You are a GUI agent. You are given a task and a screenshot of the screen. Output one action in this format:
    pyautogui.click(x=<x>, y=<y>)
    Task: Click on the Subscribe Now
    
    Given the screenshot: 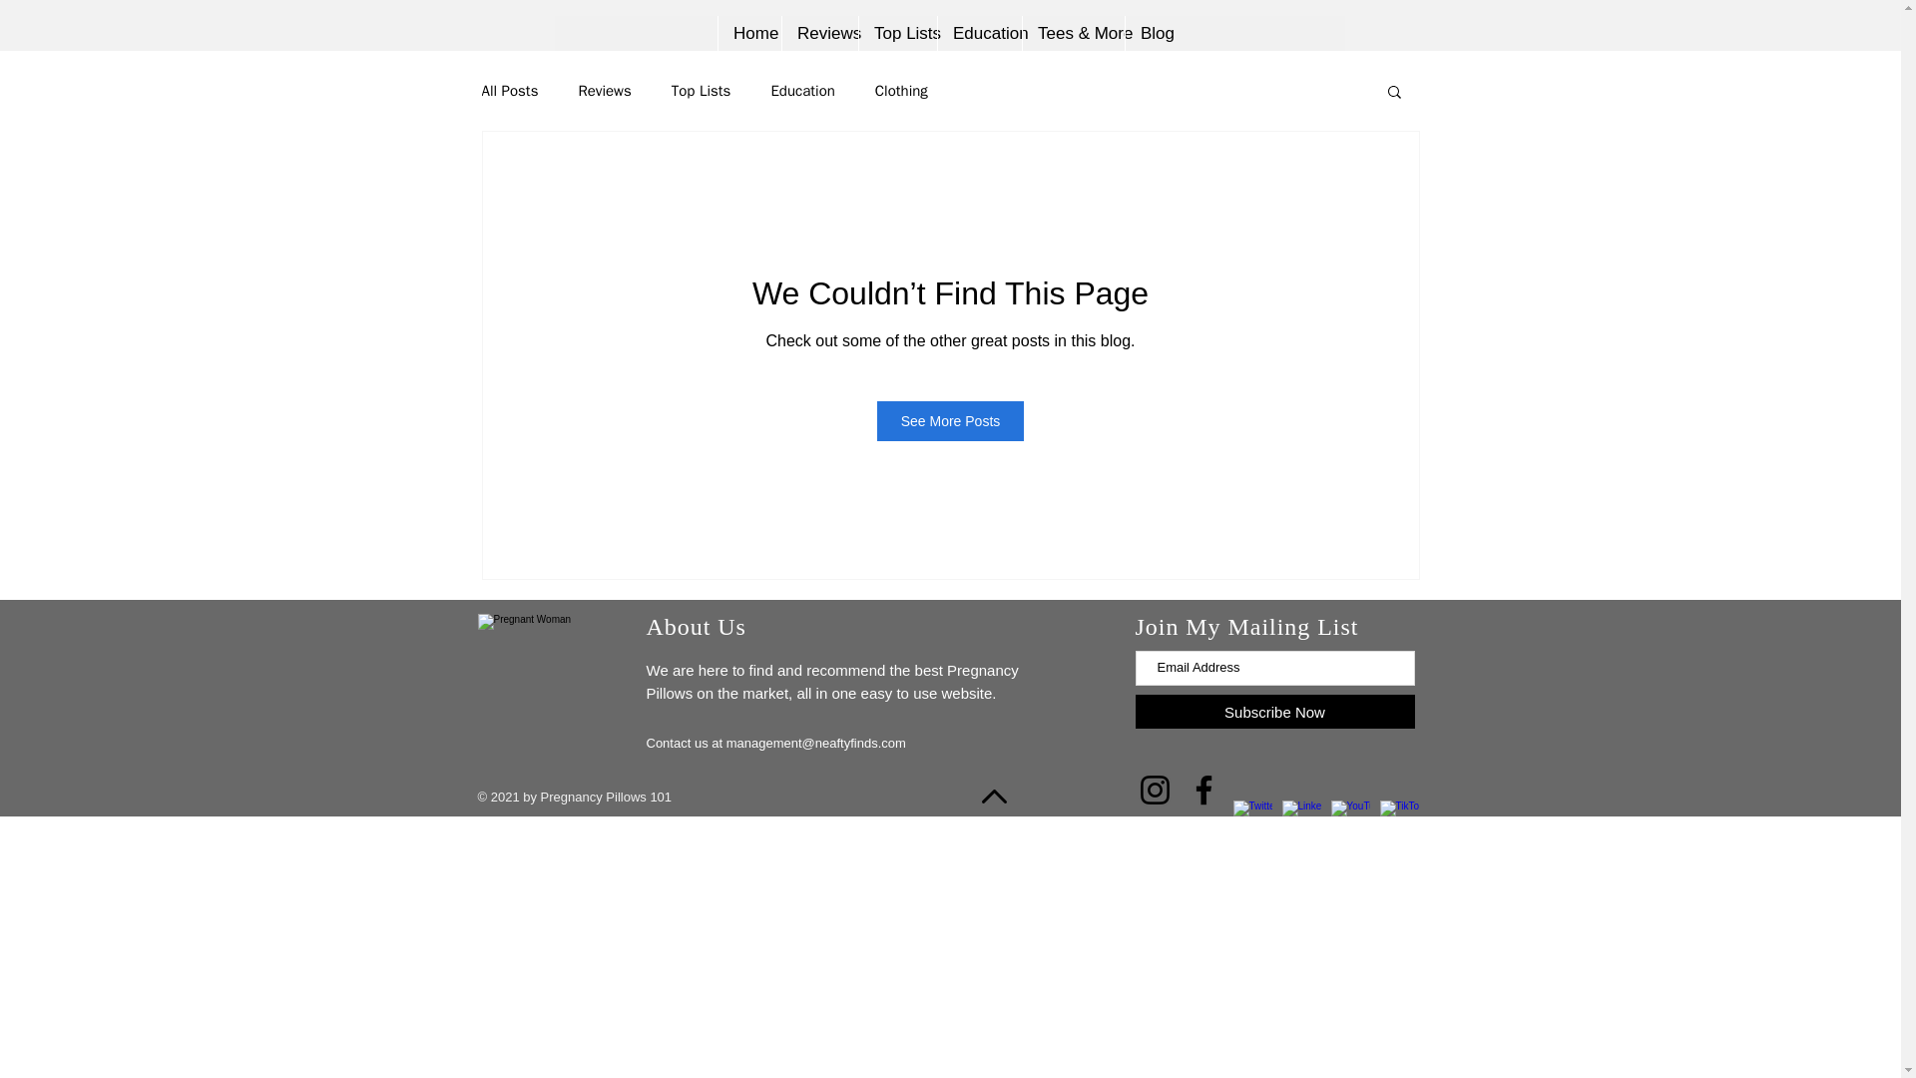 What is the action you would take?
    pyautogui.click(x=1275, y=711)
    